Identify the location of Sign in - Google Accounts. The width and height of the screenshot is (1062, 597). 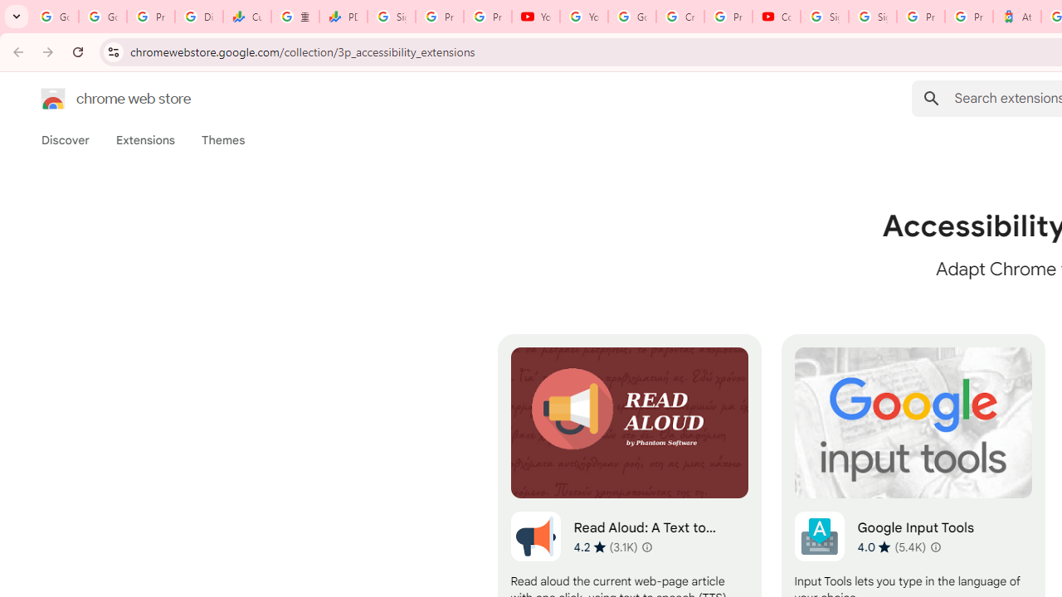
(873, 17).